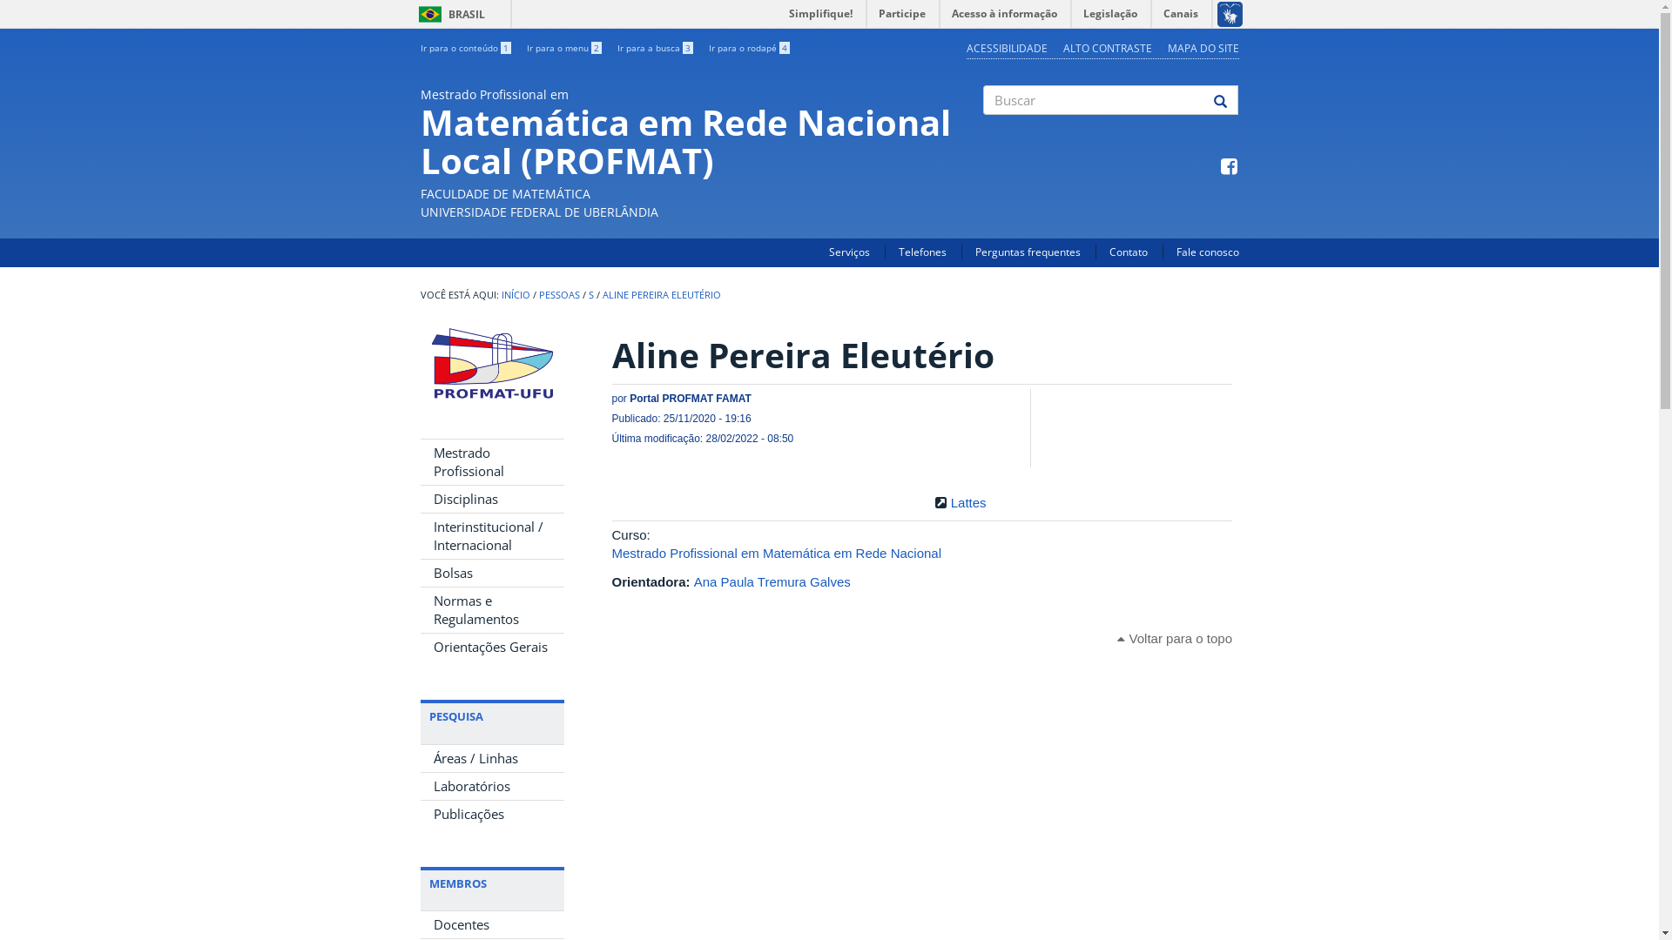 The image size is (1672, 940). I want to click on Ana Paula Tremura Galves, so click(772, 581).